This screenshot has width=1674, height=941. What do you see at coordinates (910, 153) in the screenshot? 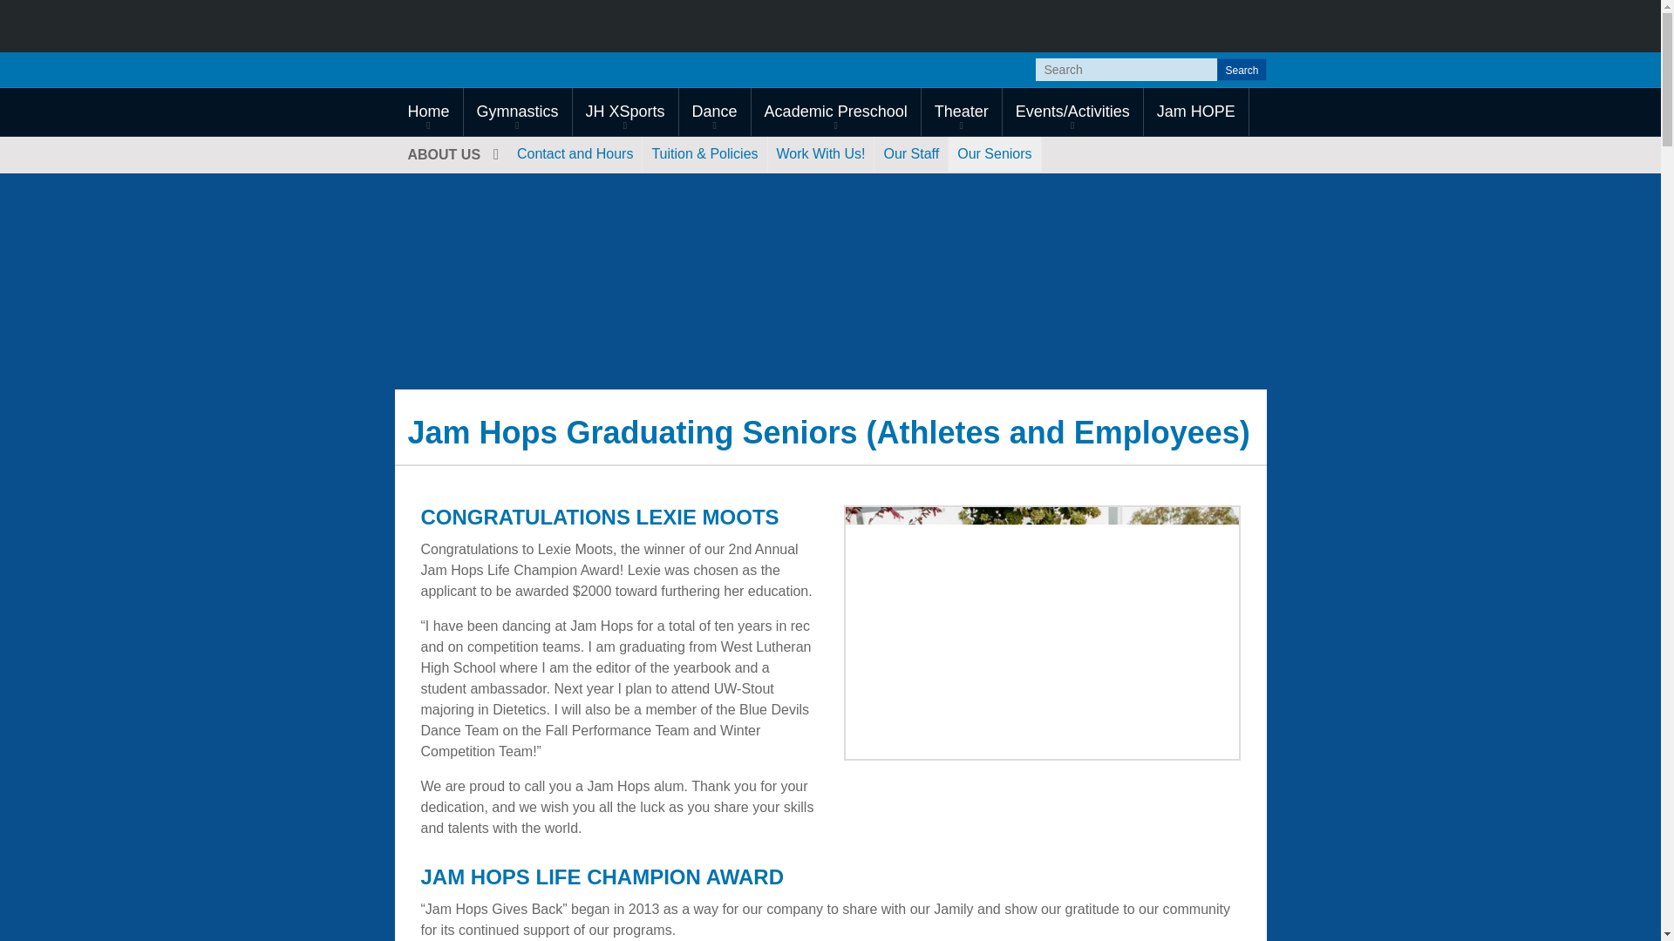
I see `click to go to 'Our Staff'` at bounding box center [910, 153].